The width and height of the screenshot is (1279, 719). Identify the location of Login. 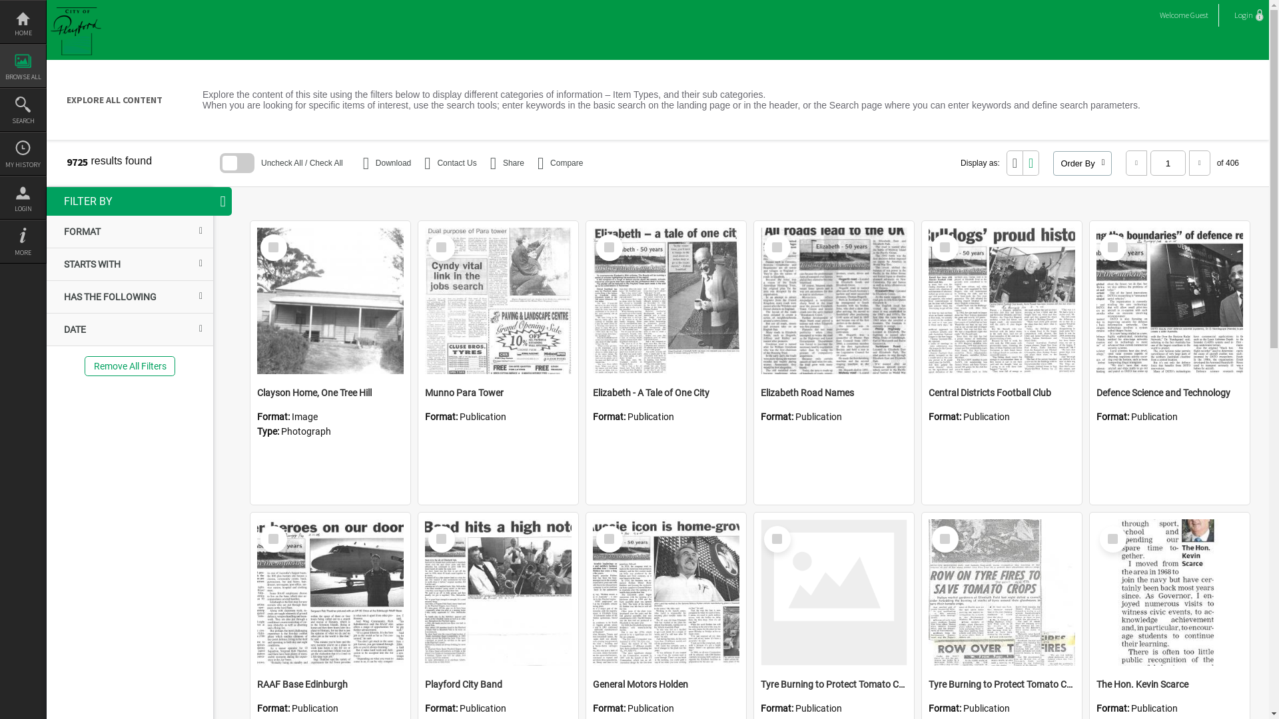
(1247, 15).